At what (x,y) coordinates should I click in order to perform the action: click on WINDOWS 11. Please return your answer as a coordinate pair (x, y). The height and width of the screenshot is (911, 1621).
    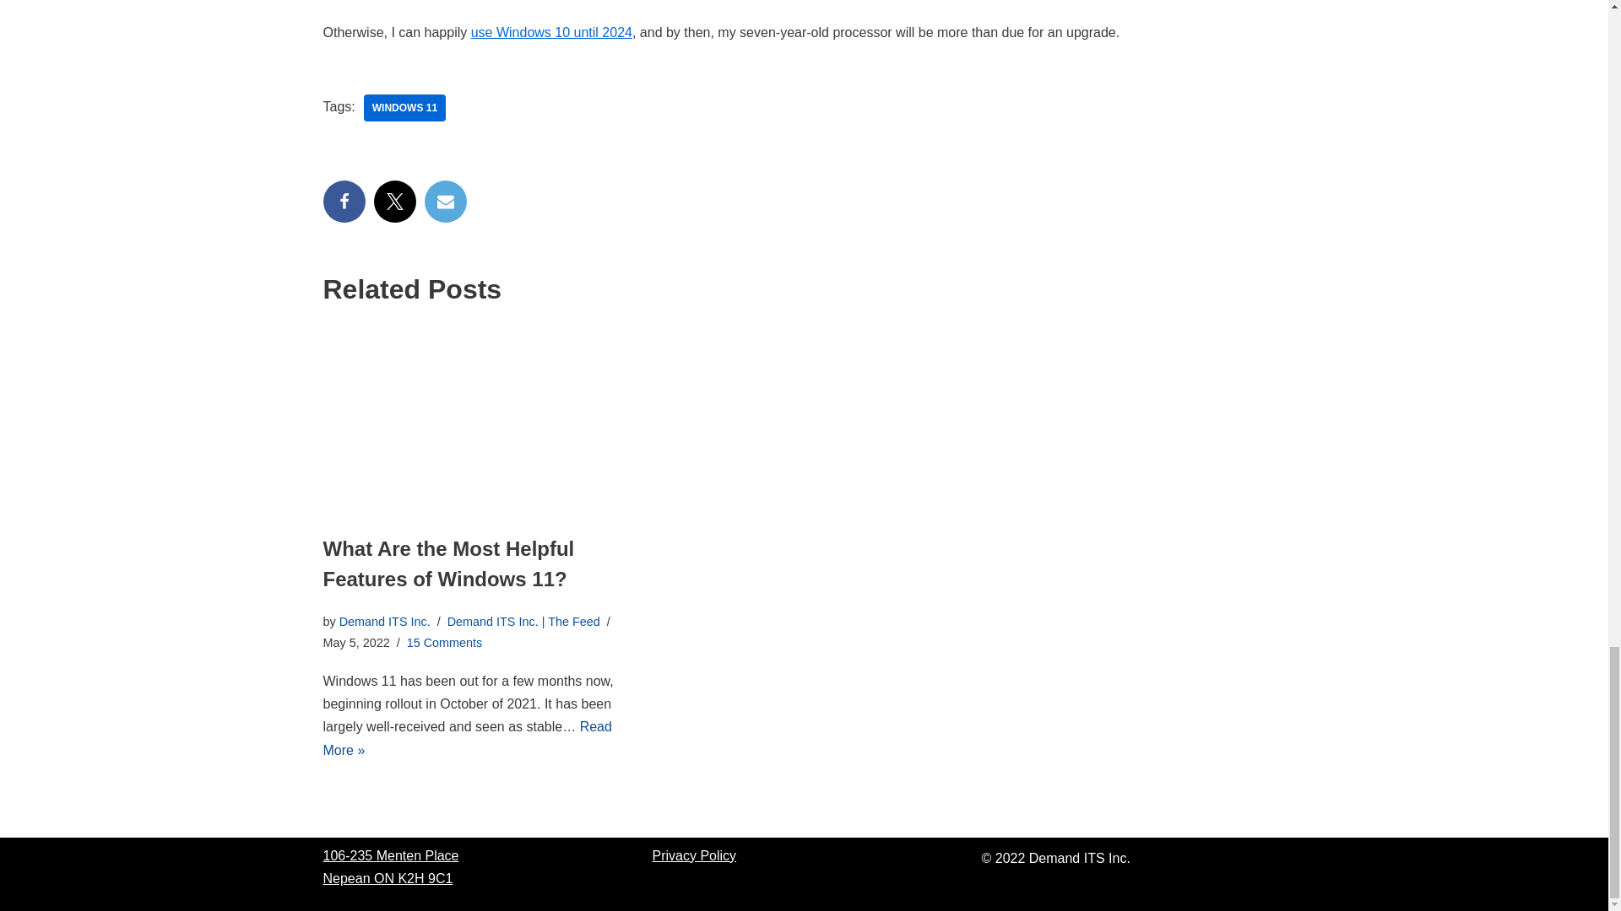
    Looking at the image, I should click on (404, 108).